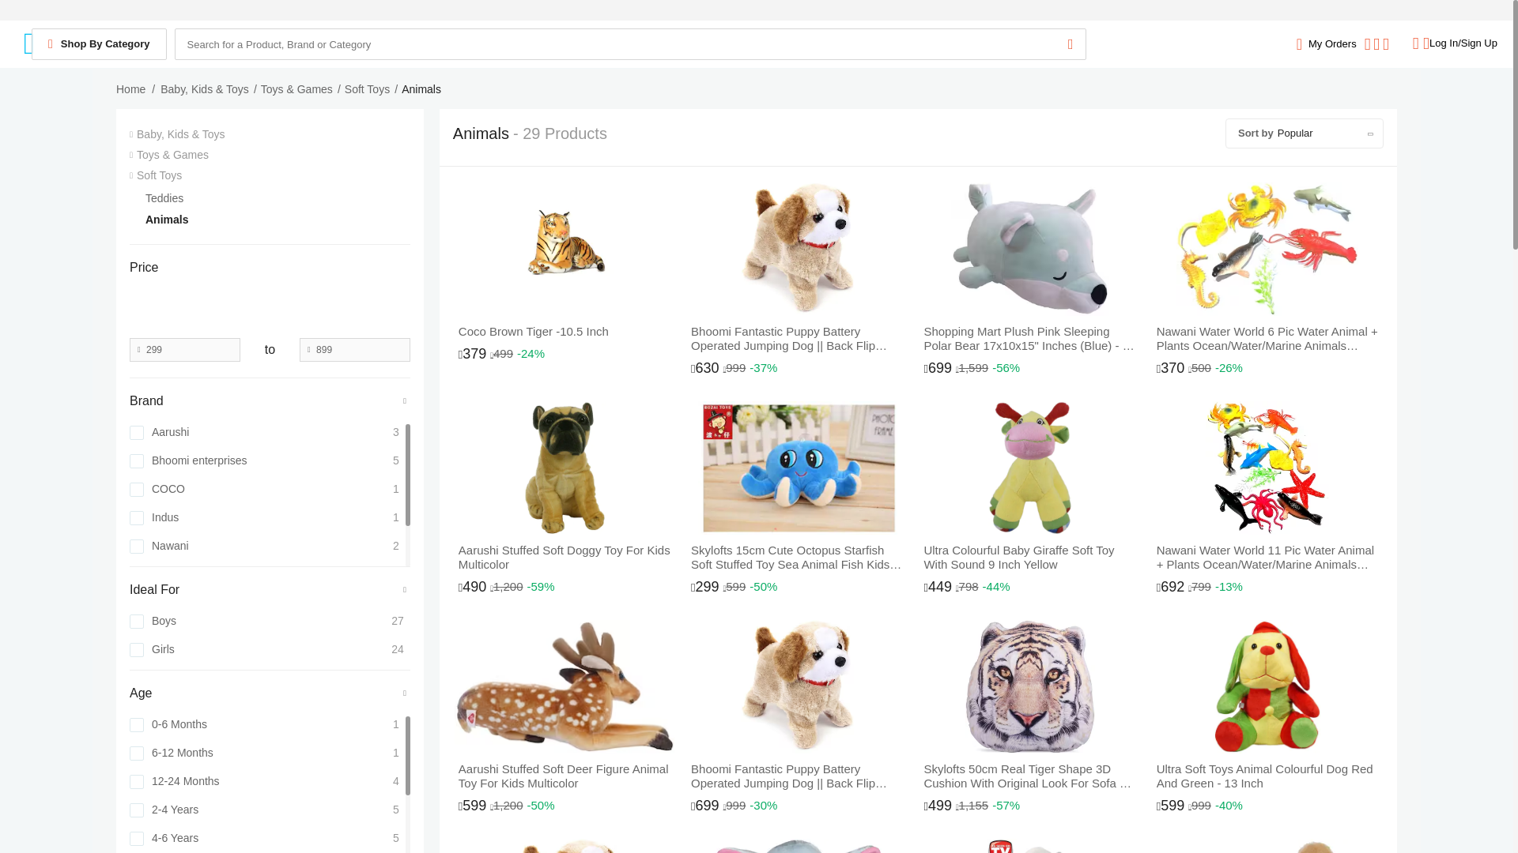 This screenshot has width=1518, height=853. What do you see at coordinates (367, 89) in the screenshot?
I see `Soft Toys` at bounding box center [367, 89].